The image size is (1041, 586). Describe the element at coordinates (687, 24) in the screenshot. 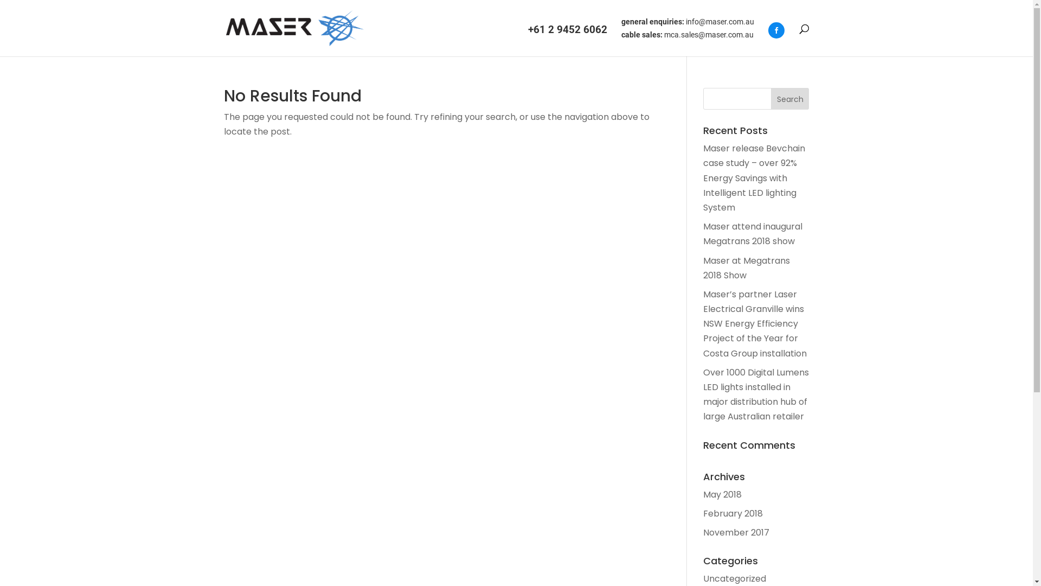

I see `general enquiries: info@maser.com.au` at that location.